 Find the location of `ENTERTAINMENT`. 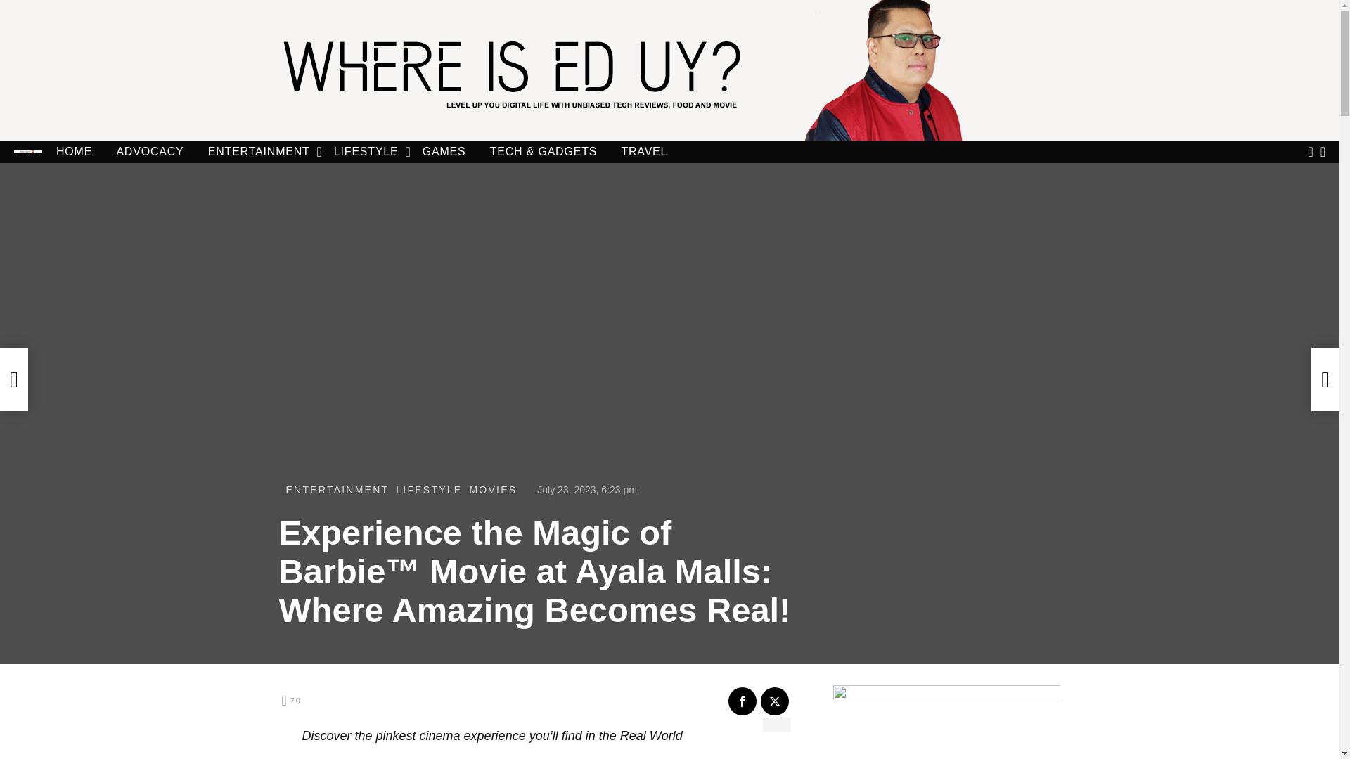

ENTERTAINMENT is located at coordinates (259, 152).